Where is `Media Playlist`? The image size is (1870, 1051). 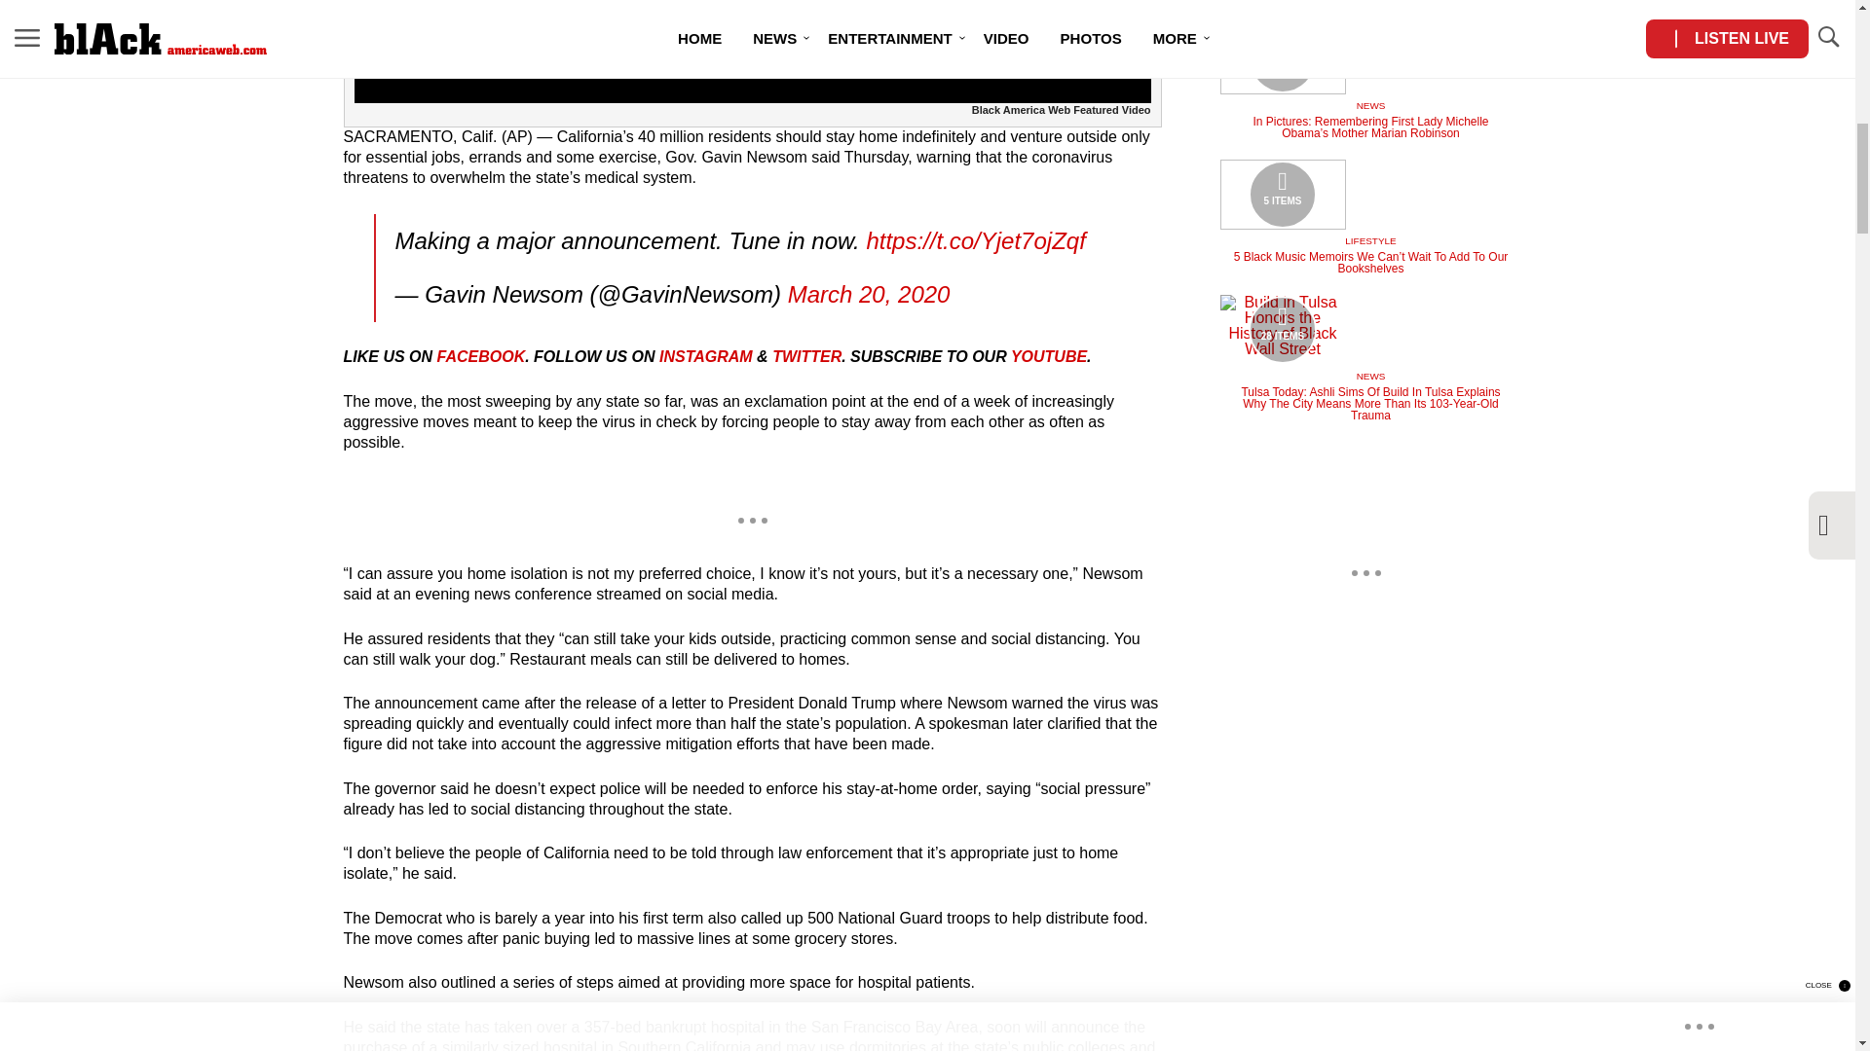 Media Playlist is located at coordinates (1282, 195).